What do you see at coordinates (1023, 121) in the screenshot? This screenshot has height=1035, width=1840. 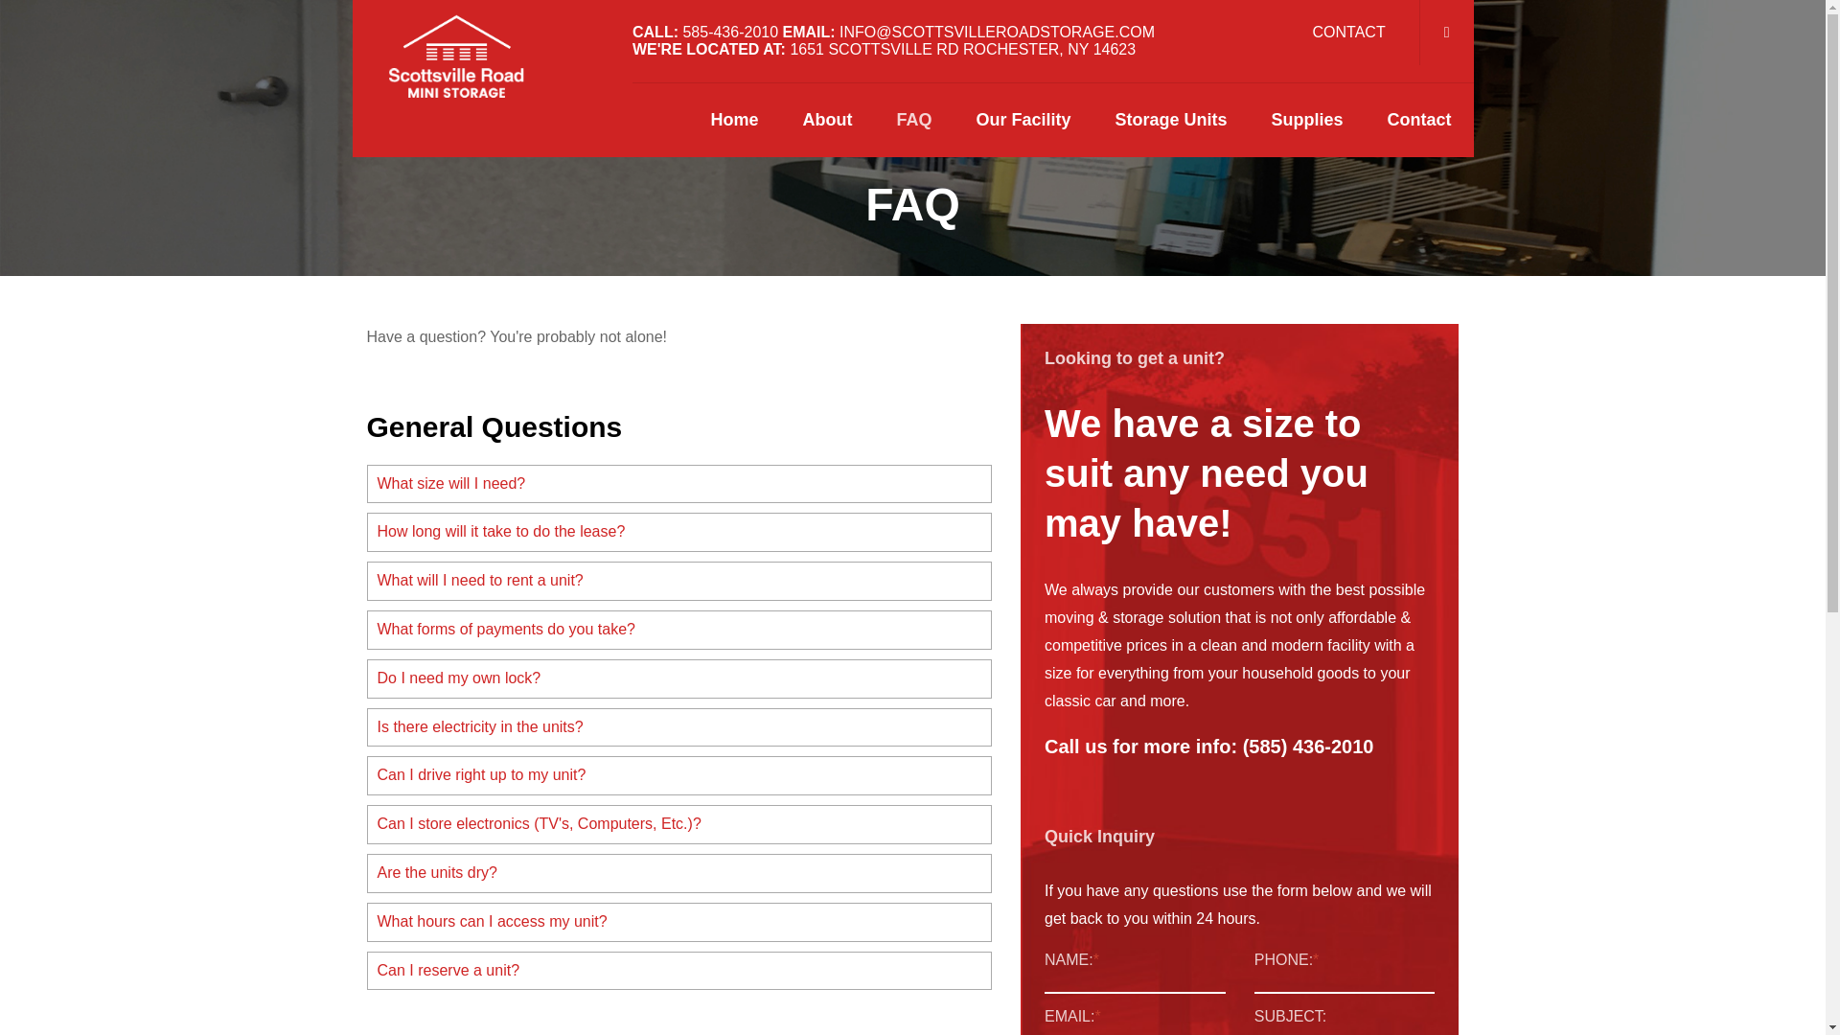 I see `Our Facility` at bounding box center [1023, 121].